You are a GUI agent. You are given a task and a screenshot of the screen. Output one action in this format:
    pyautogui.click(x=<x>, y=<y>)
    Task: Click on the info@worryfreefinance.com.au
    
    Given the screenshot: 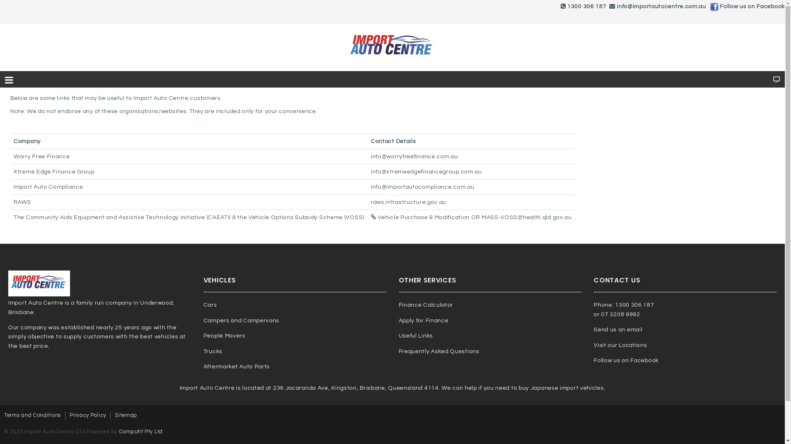 What is the action you would take?
    pyautogui.click(x=414, y=156)
    